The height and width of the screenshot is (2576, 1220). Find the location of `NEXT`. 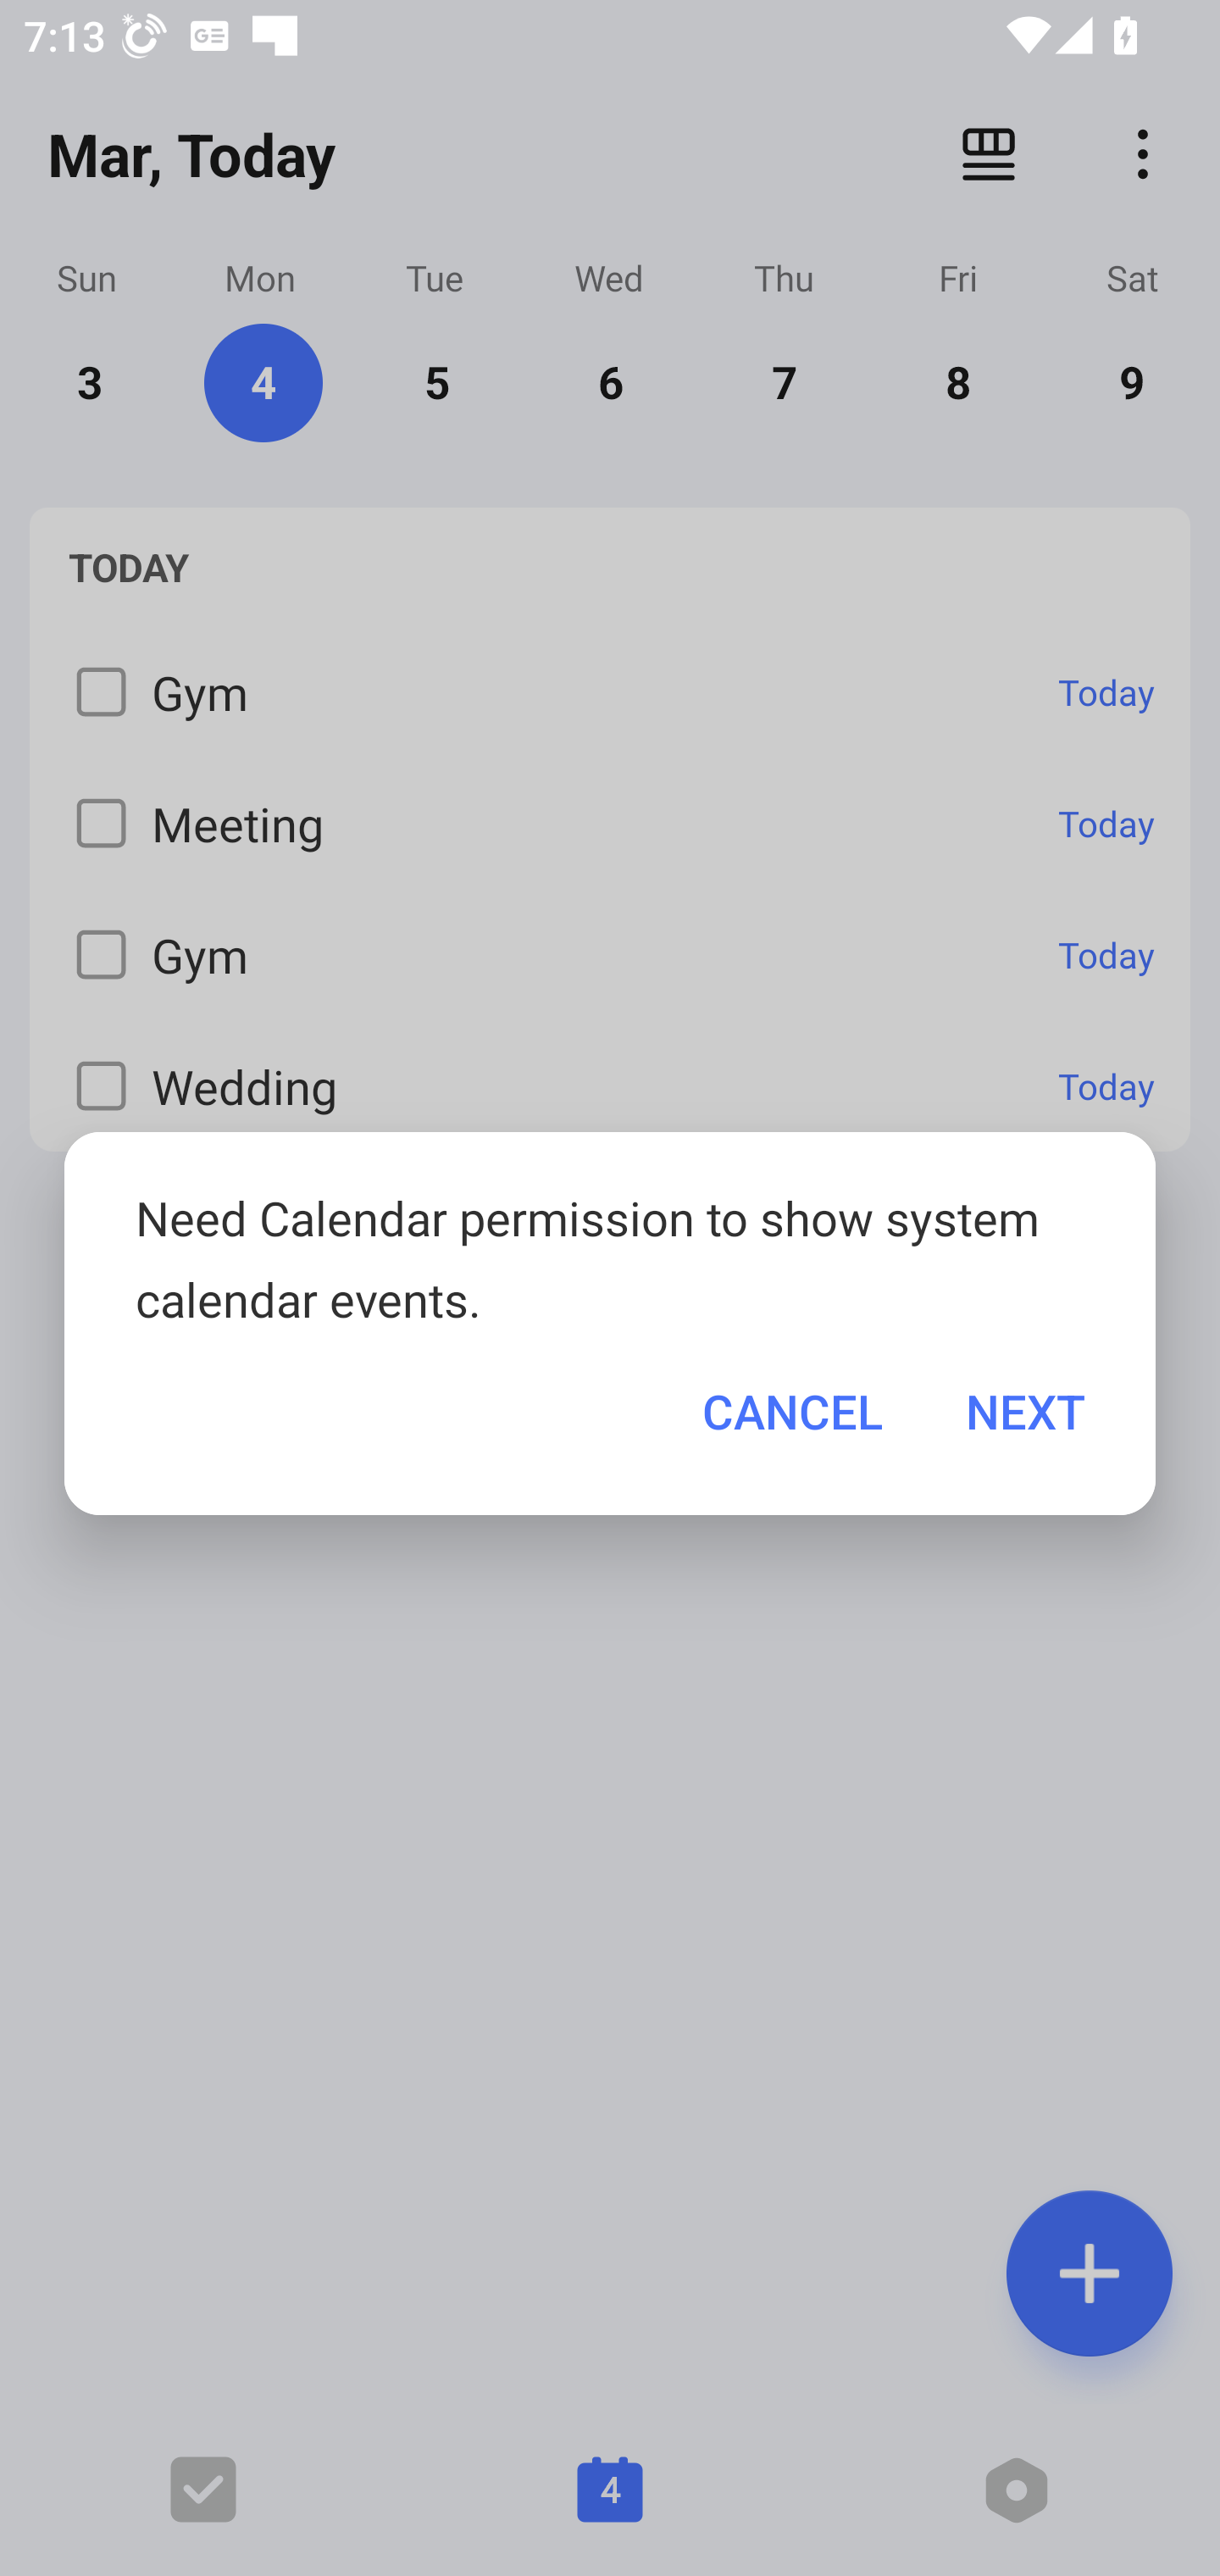

NEXT is located at coordinates (1024, 1412).